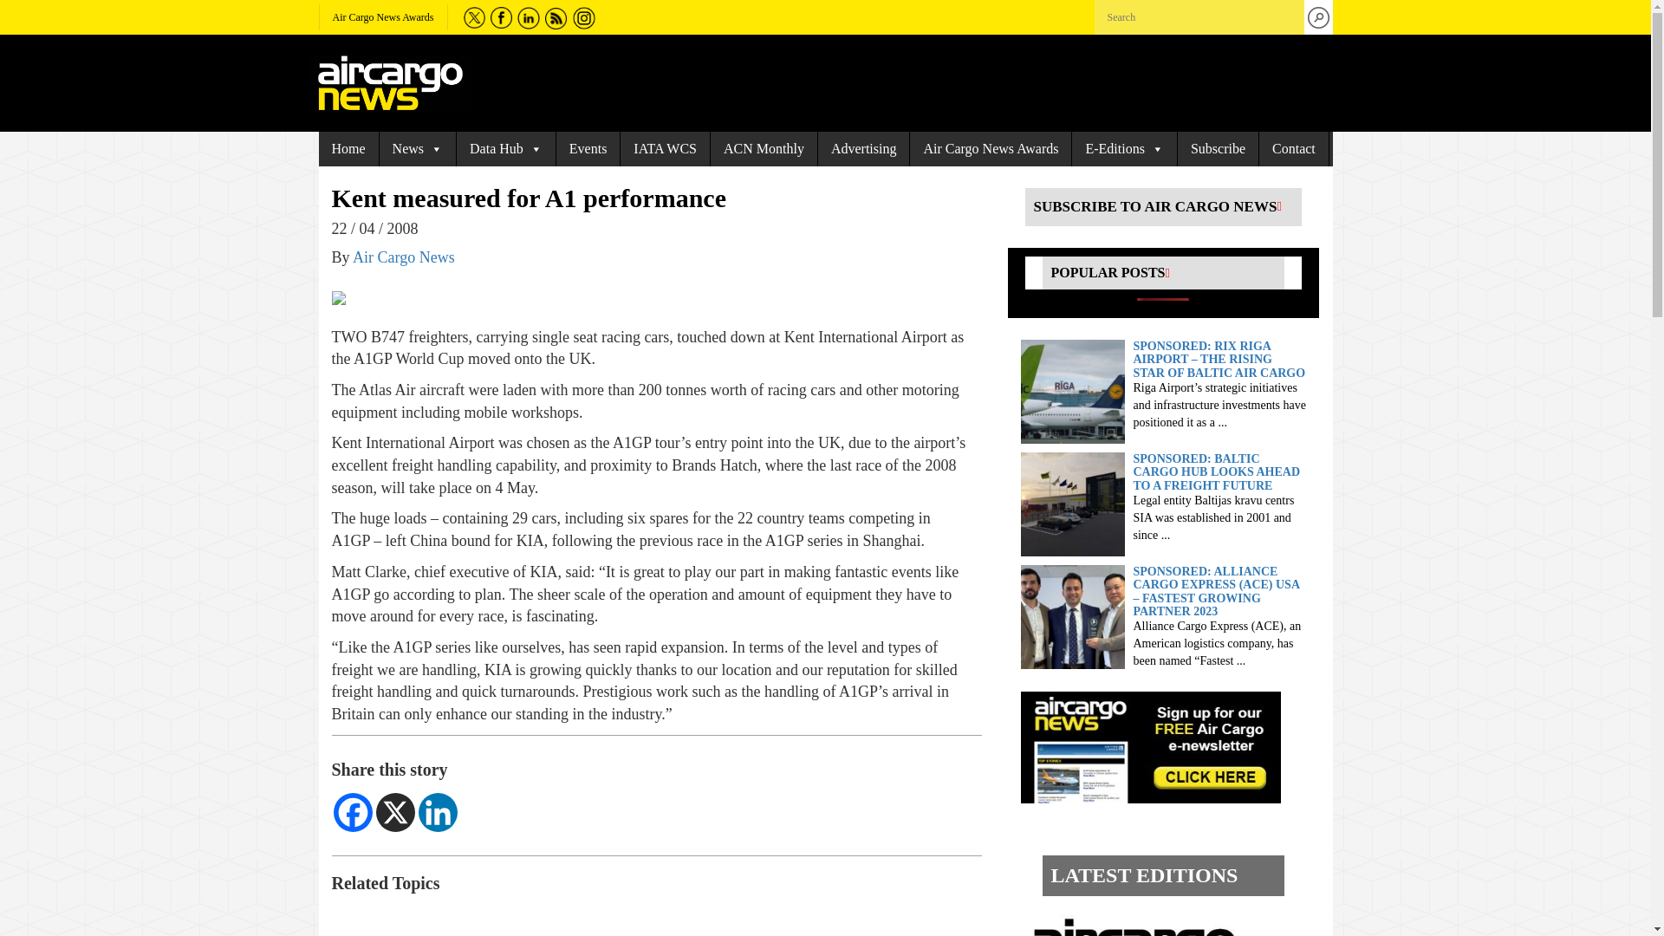 The image size is (1664, 936). I want to click on News, so click(418, 149).